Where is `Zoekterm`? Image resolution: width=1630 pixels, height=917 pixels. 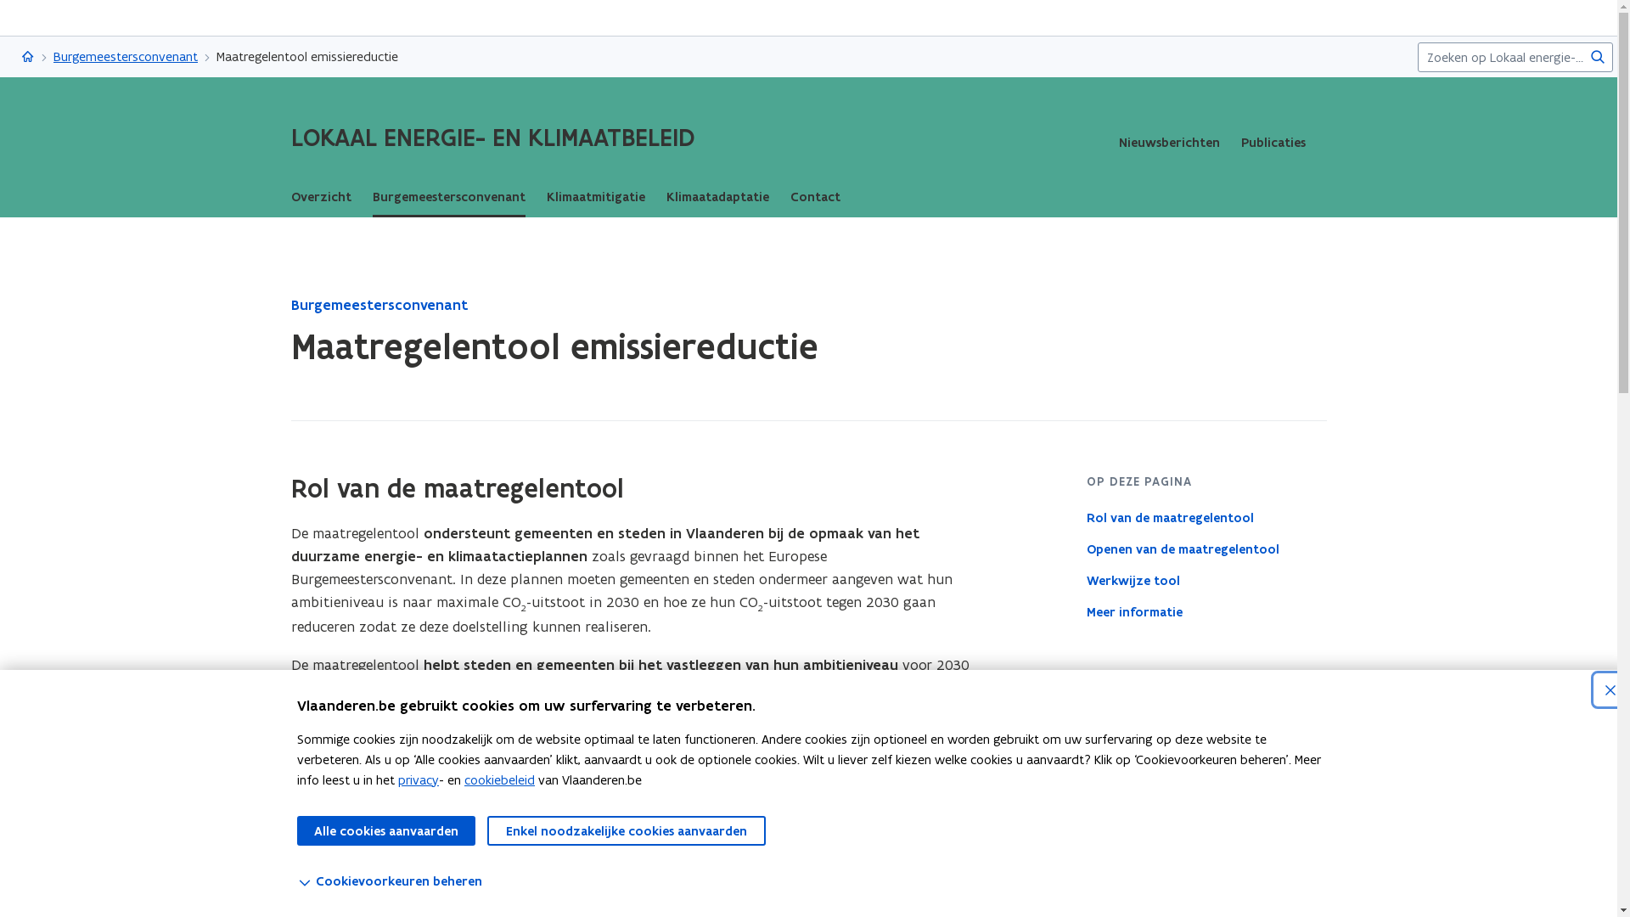
Zoekterm is located at coordinates (1515, 58).